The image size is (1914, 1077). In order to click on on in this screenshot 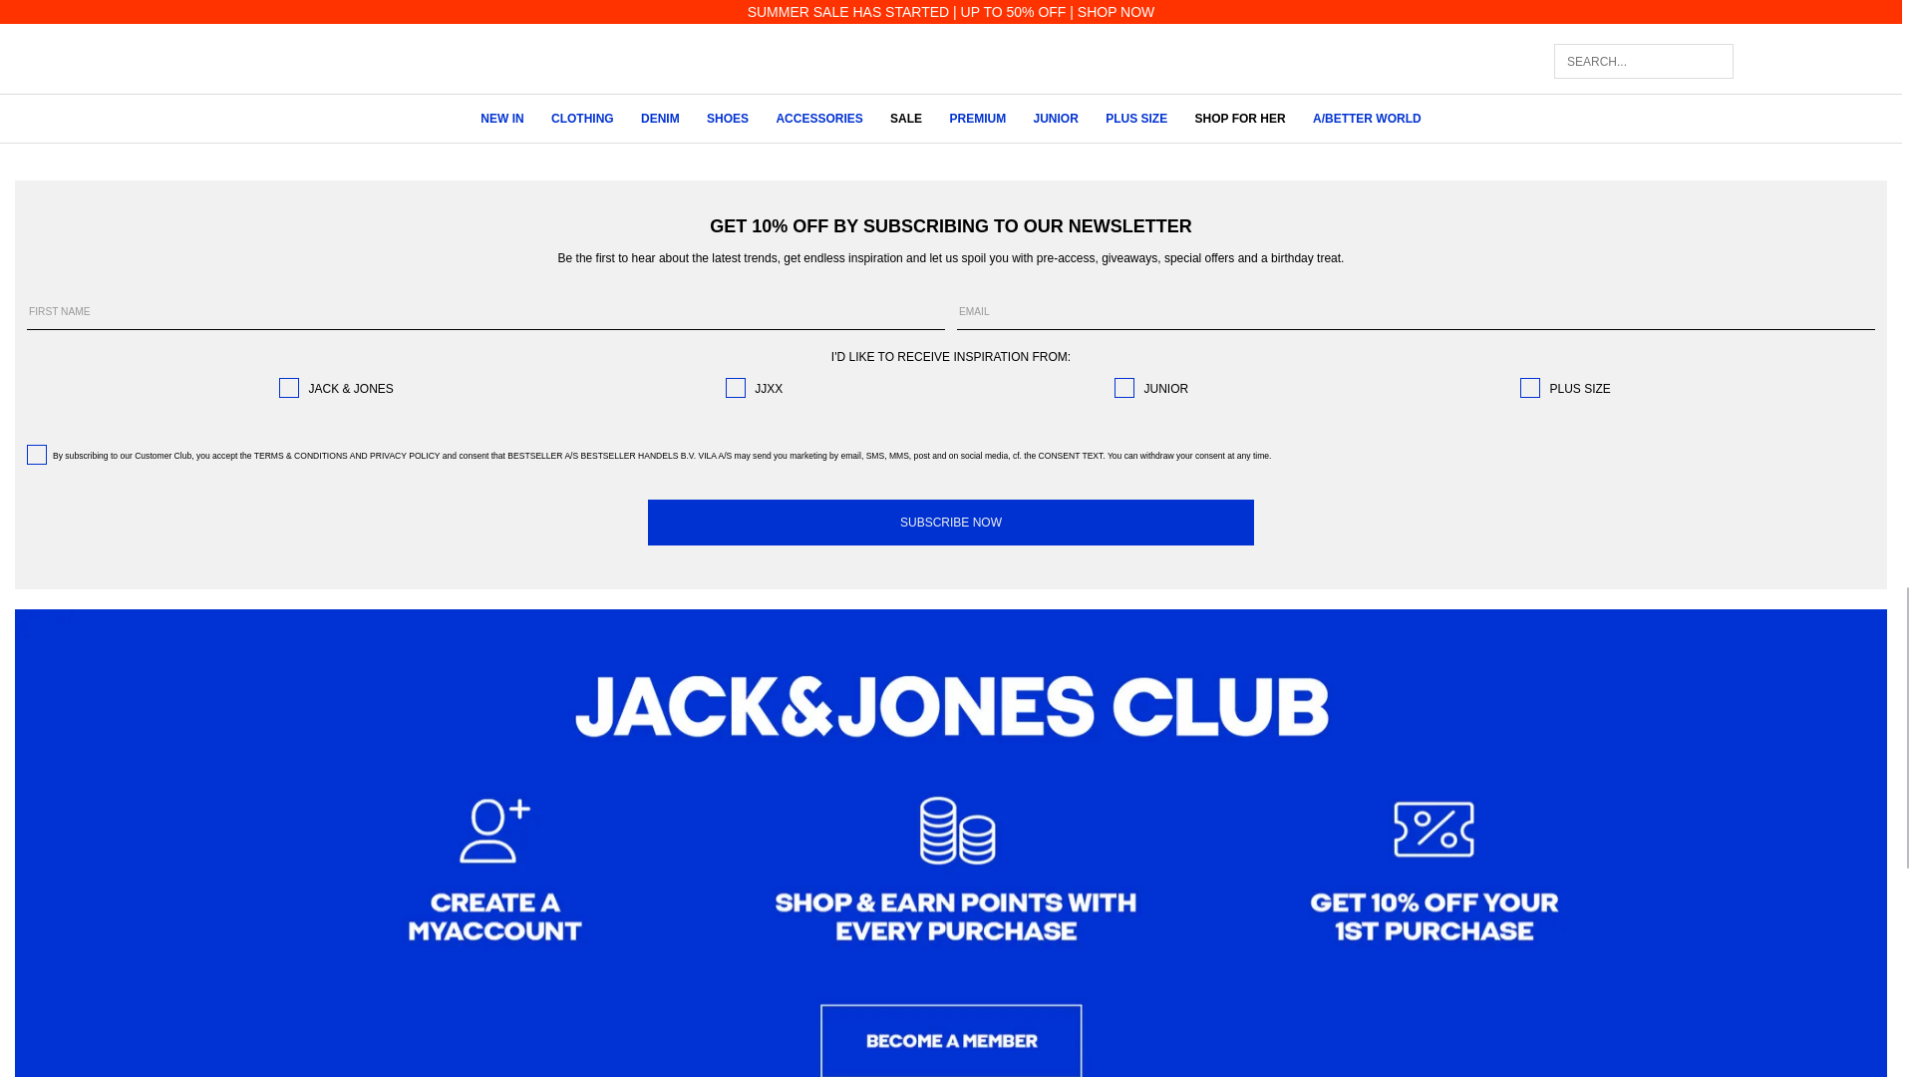, I will do `click(36, 455)`.